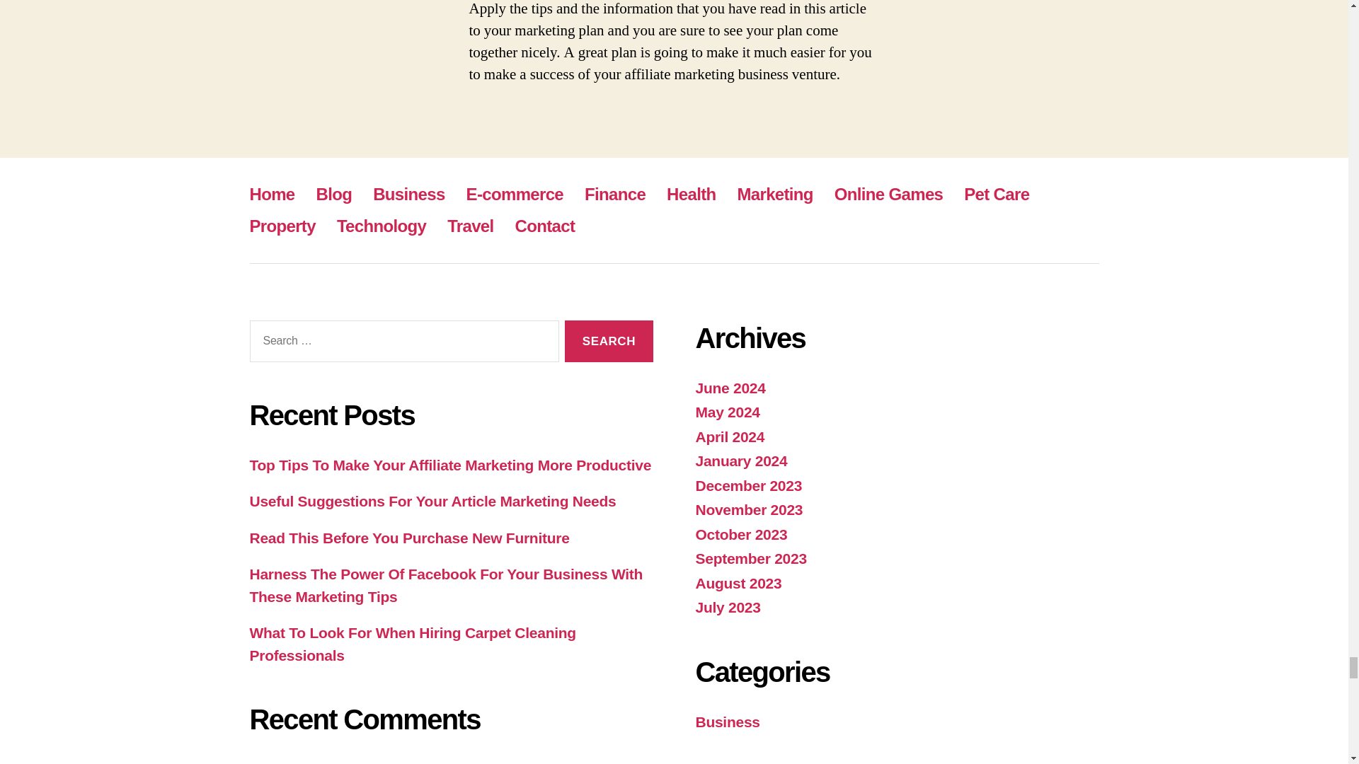  I want to click on Search, so click(609, 341).